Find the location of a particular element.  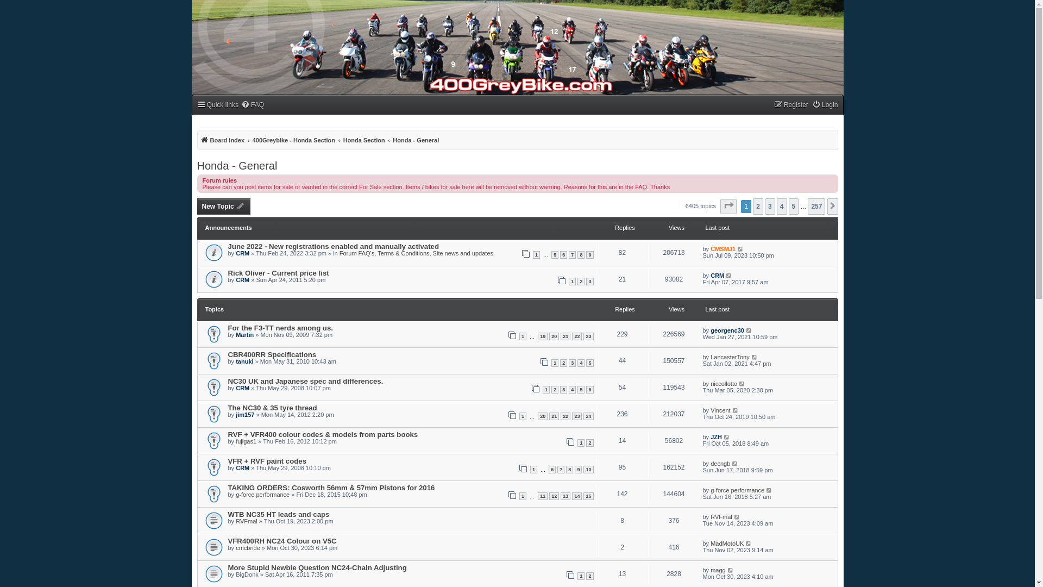

9 is located at coordinates (590, 255).